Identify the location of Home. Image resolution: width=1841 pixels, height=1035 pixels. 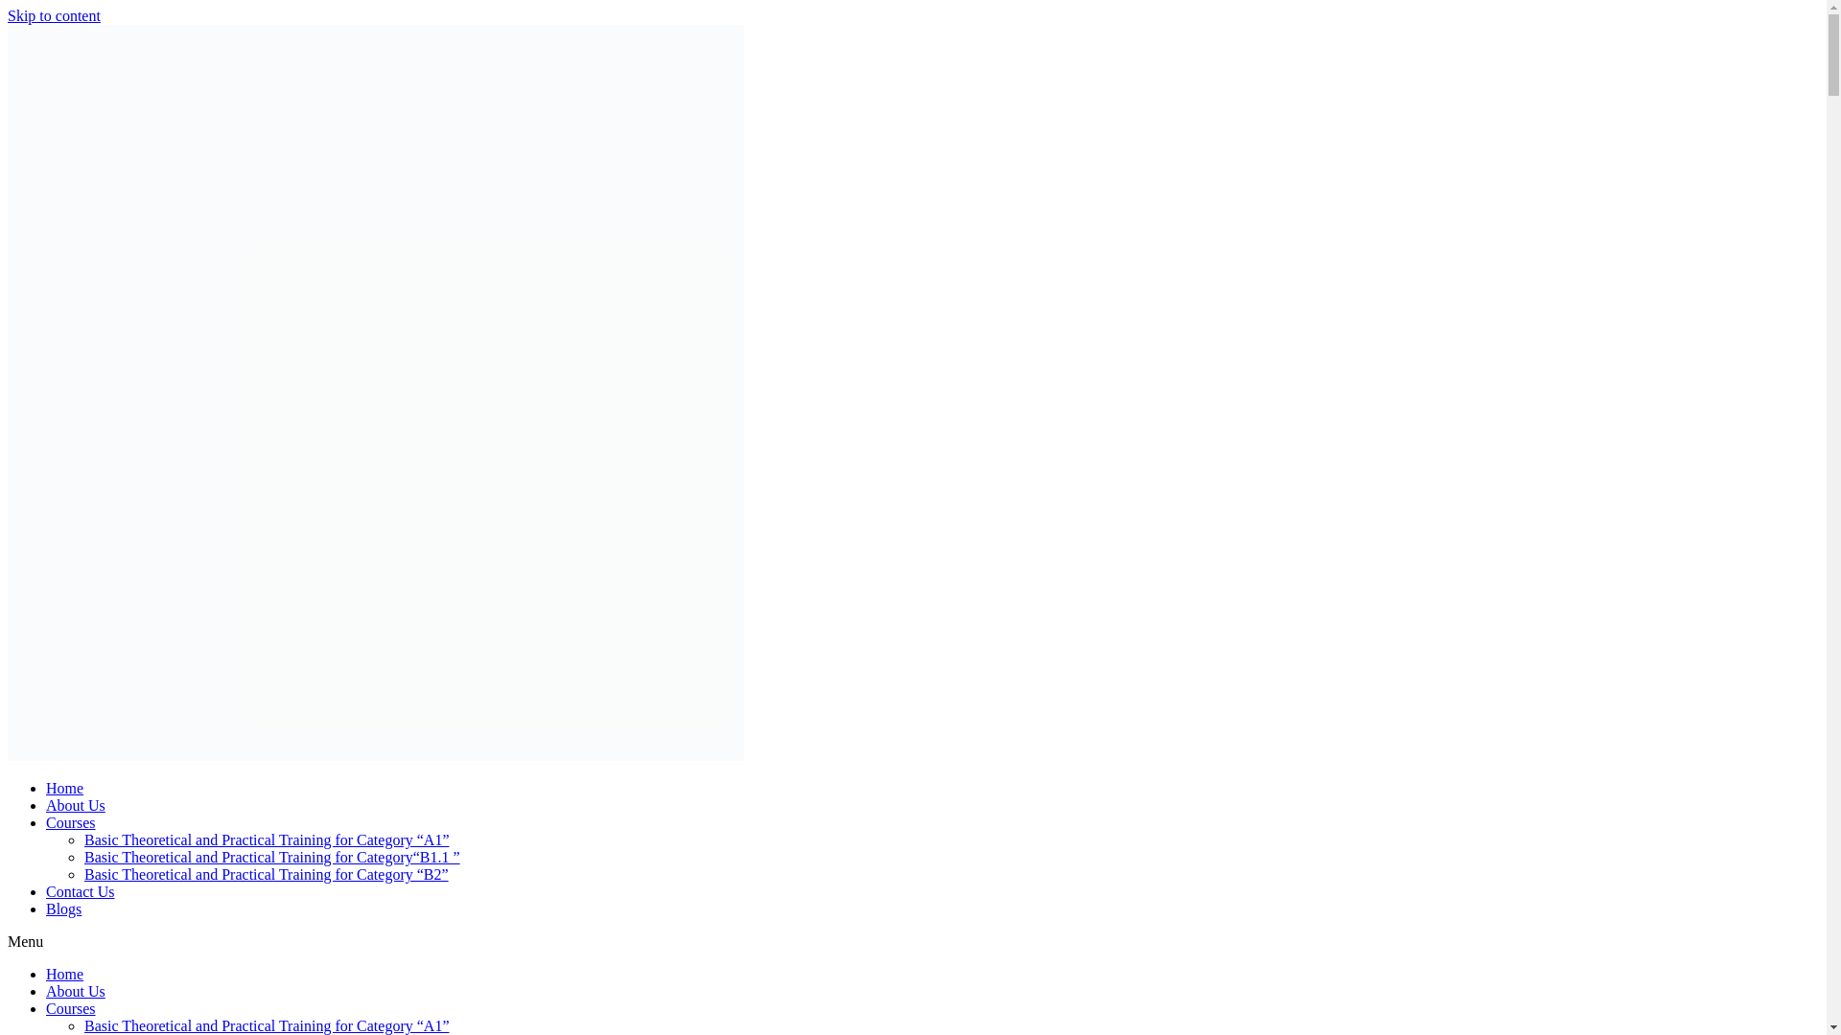
(64, 788).